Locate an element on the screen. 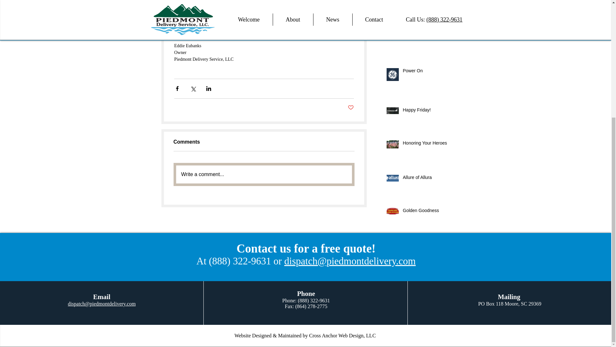 This screenshot has width=616, height=347. Honoring Your Heroes is located at coordinates (426, 145).